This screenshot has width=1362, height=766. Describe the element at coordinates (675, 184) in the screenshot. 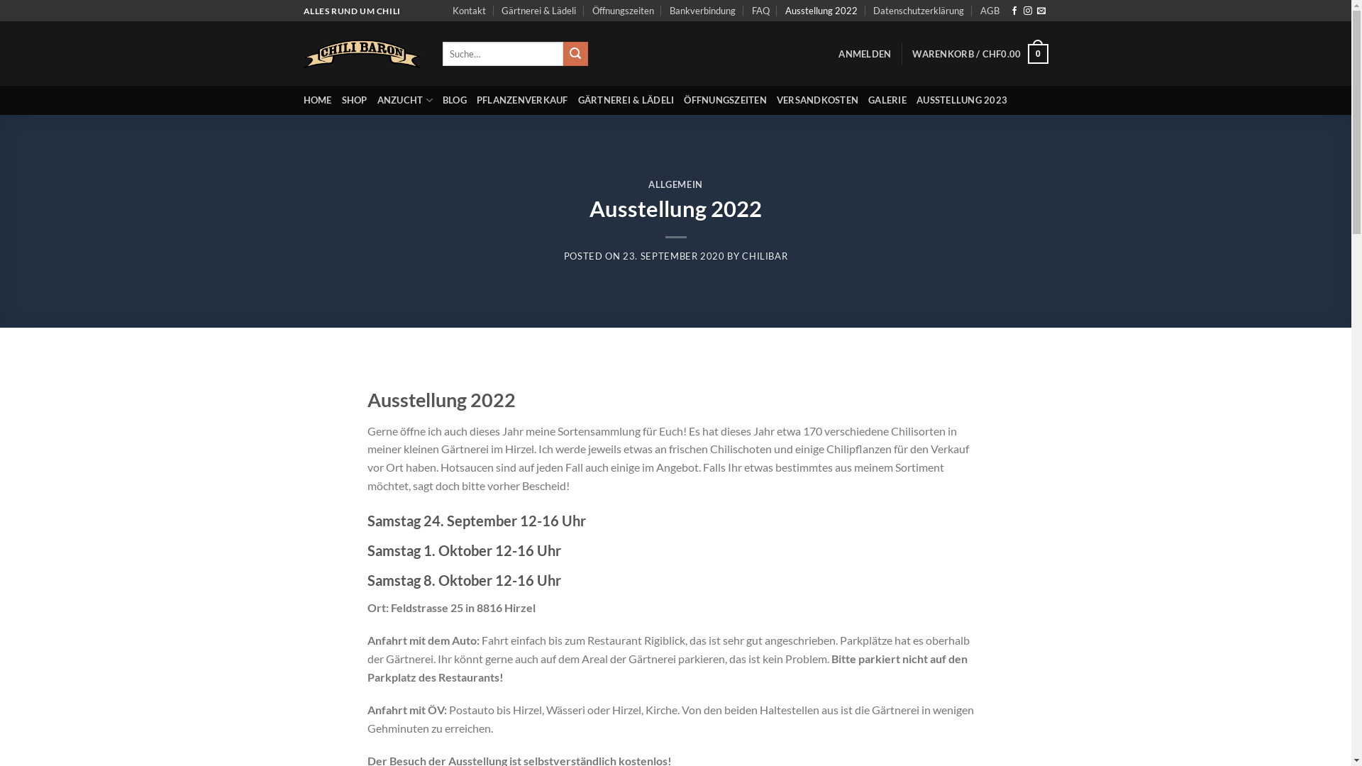

I see `ALLGEMEIN` at that location.